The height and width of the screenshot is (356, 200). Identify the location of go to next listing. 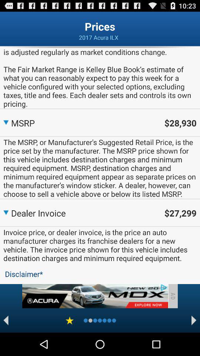
(194, 320).